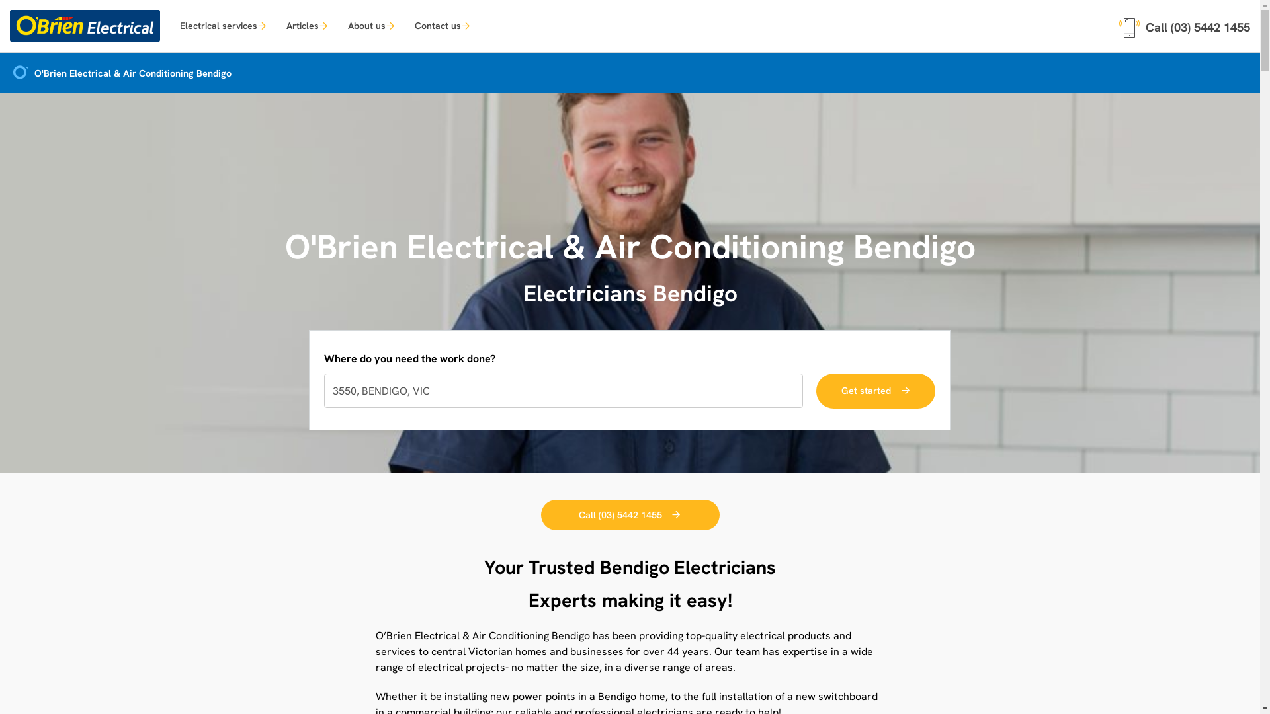 This screenshot has width=1270, height=714. What do you see at coordinates (307, 25) in the screenshot?
I see `Articles` at bounding box center [307, 25].